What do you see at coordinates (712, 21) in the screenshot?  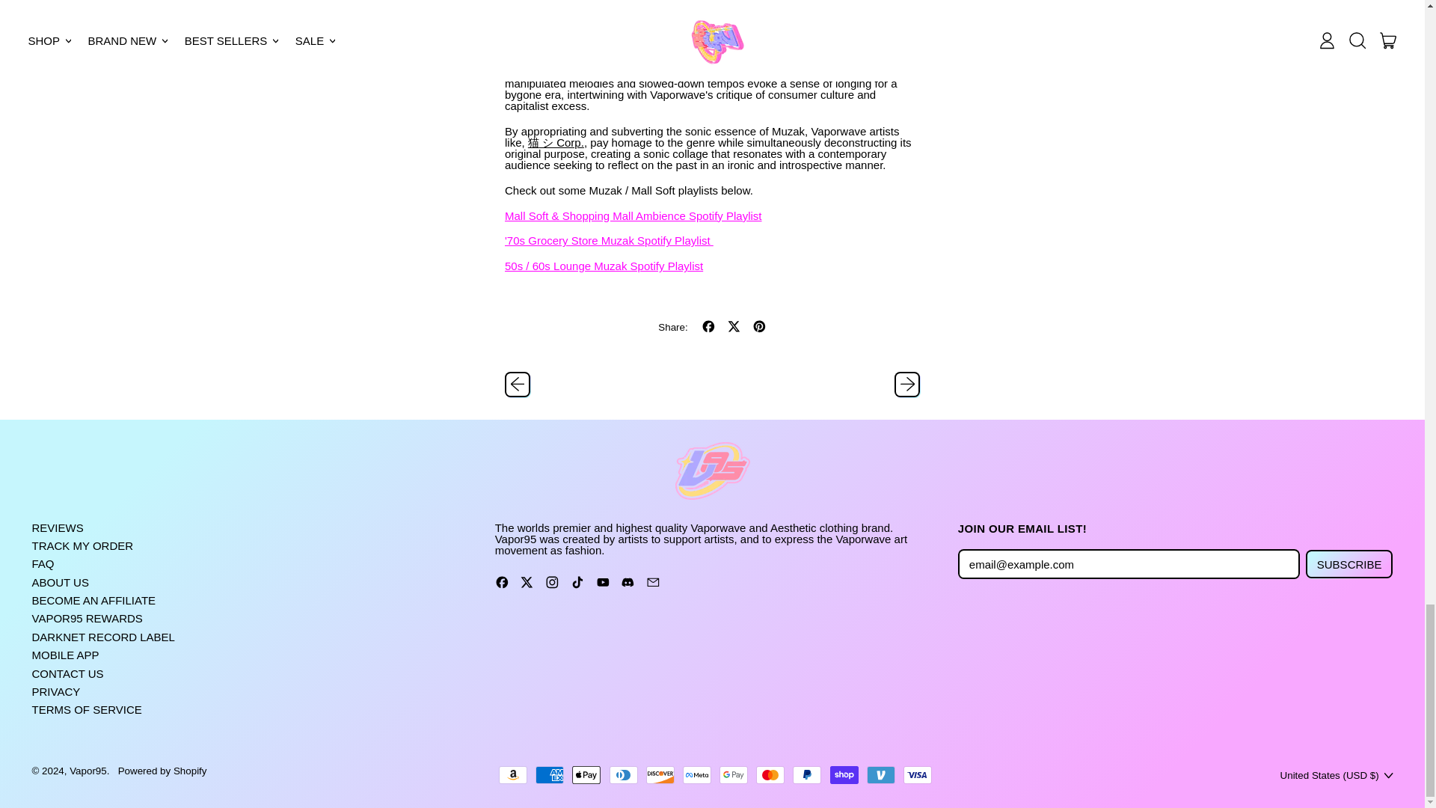 I see `YouTube video player` at bounding box center [712, 21].